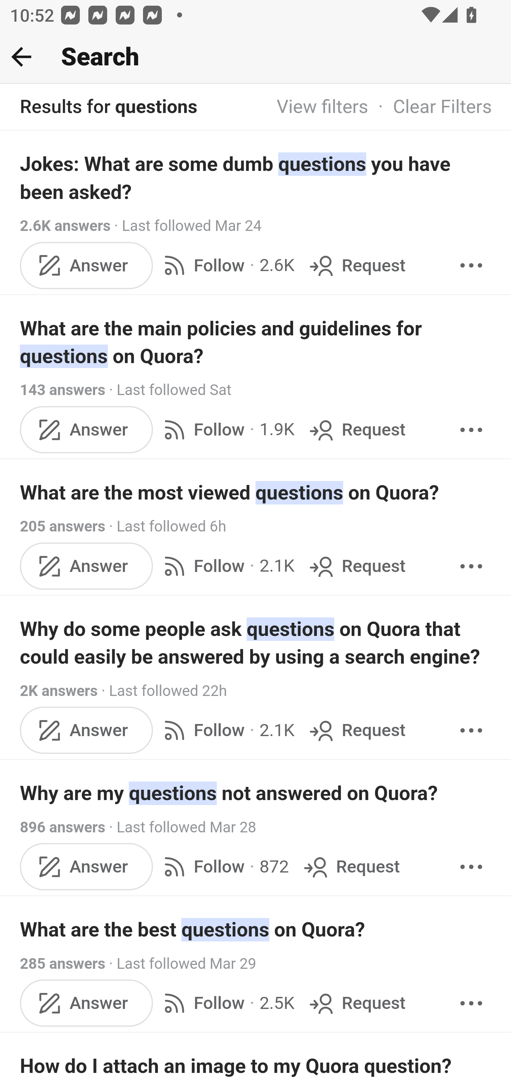 This screenshot has height=1080, width=511. What do you see at coordinates (471, 265) in the screenshot?
I see `More` at bounding box center [471, 265].